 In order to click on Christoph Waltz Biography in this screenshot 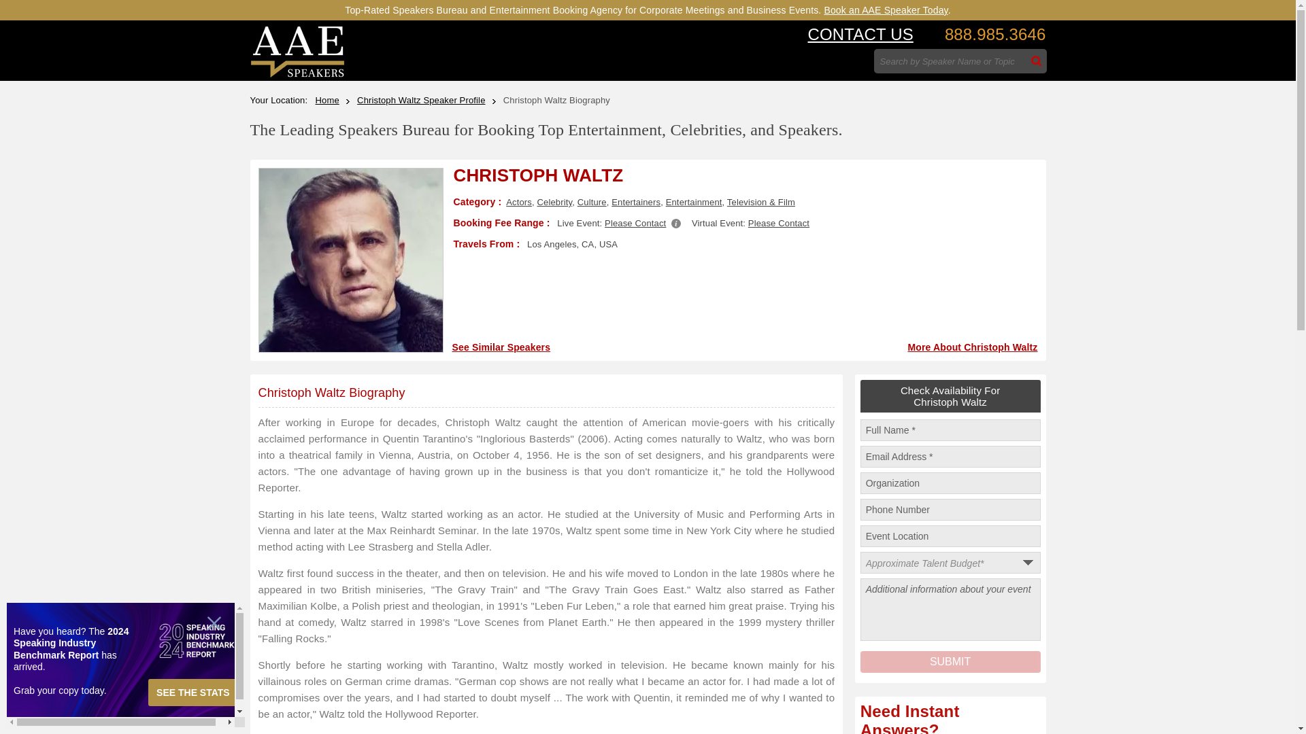, I will do `click(332, 393)`.